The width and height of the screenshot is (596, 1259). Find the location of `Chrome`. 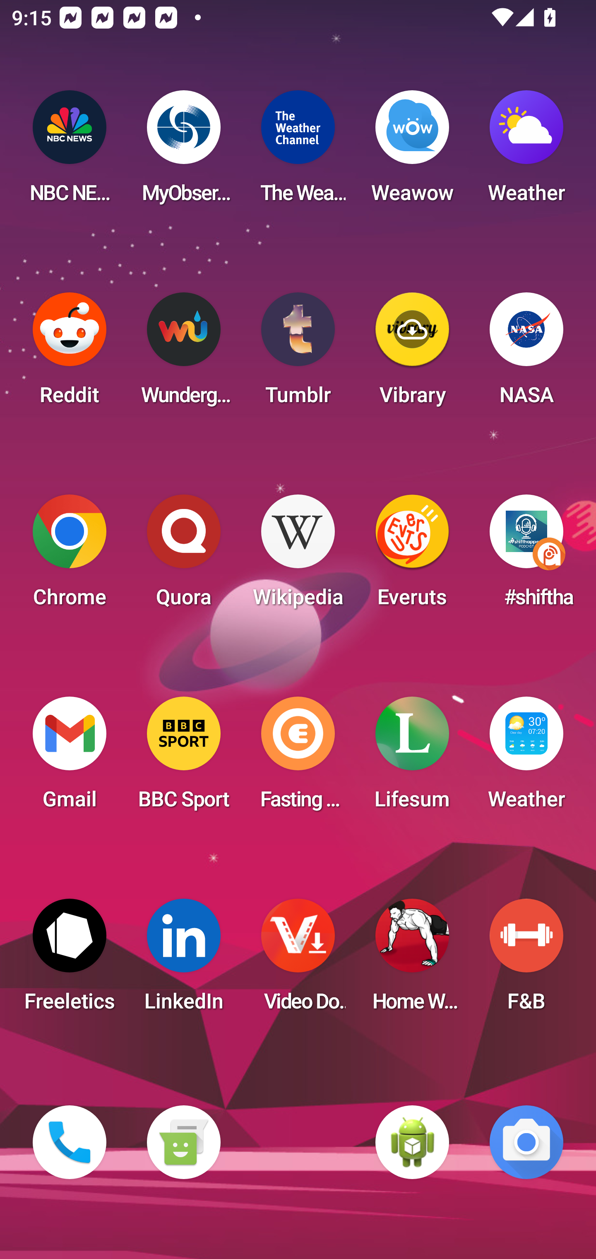

Chrome is located at coordinates (70, 556).